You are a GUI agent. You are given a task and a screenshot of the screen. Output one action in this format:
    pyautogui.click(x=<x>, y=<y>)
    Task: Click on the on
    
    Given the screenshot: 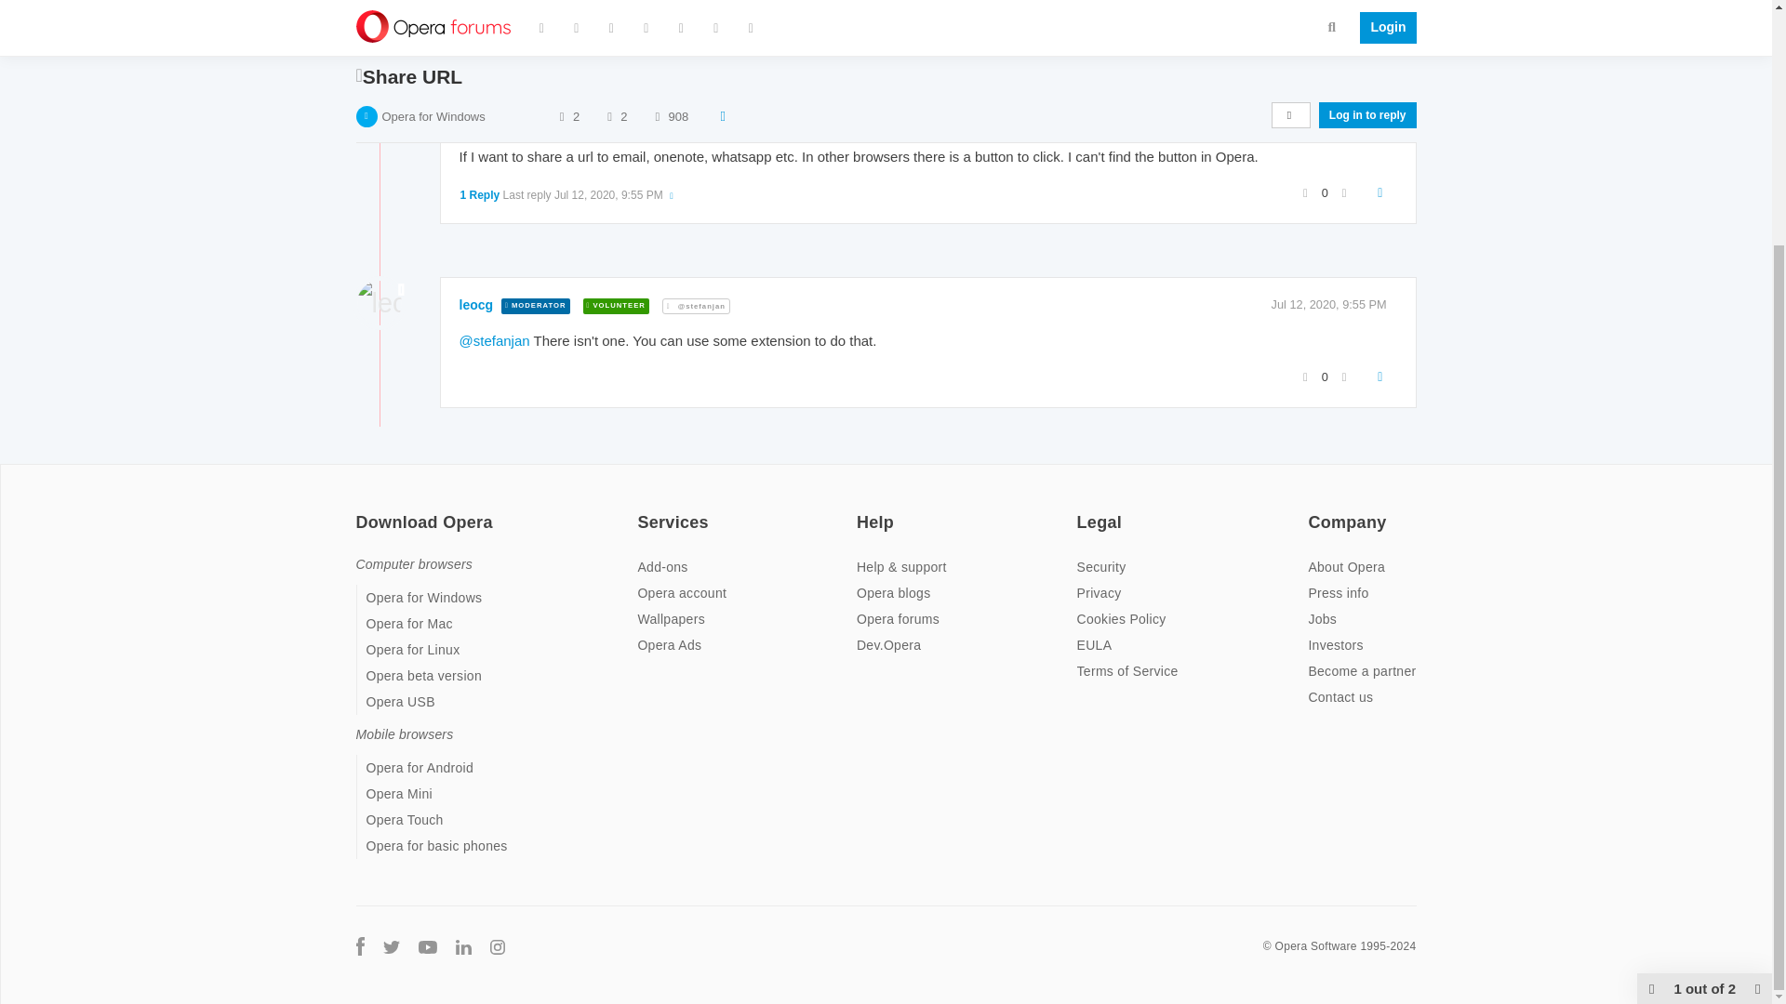 What is the action you would take?
    pyautogui.click(x=1082, y=510)
    